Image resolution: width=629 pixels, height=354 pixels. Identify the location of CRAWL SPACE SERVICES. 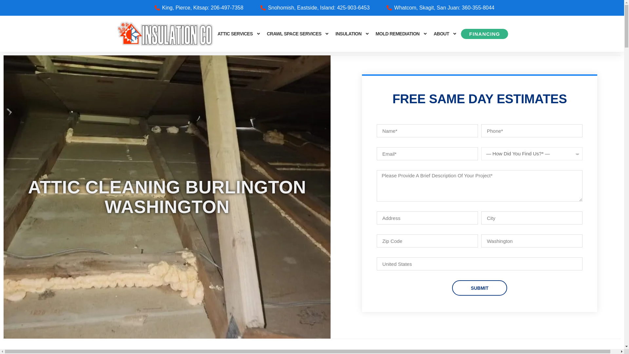
(298, 34).